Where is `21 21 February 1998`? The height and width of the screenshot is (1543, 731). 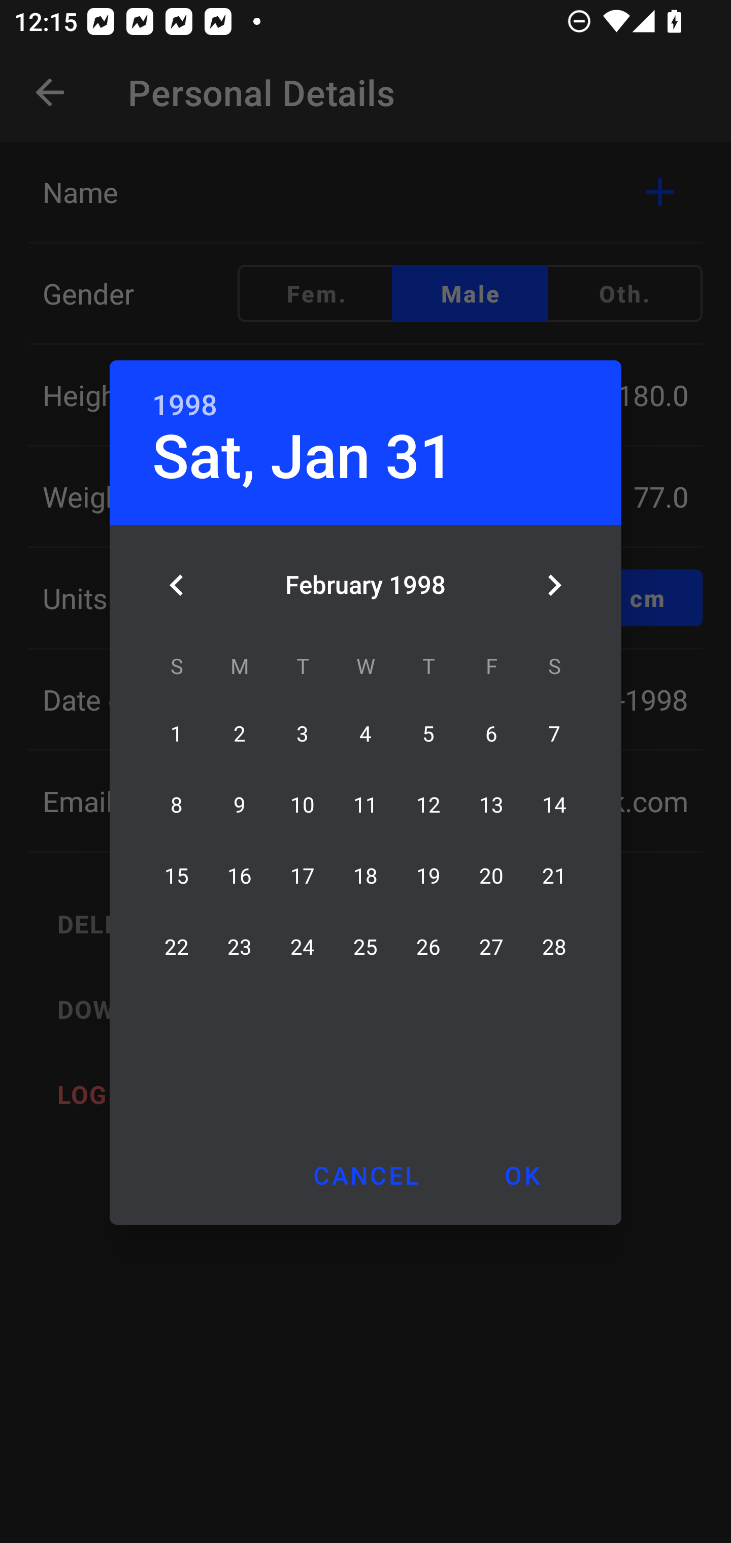
21 21 February 1998 is located at coordinates (554, 876).